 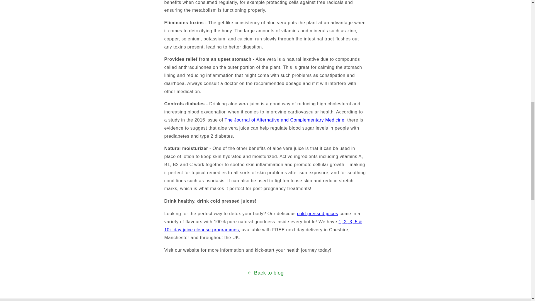 I want to click on The Journal of Alternative and Complementary Medicine, so click(x=284, y=120).